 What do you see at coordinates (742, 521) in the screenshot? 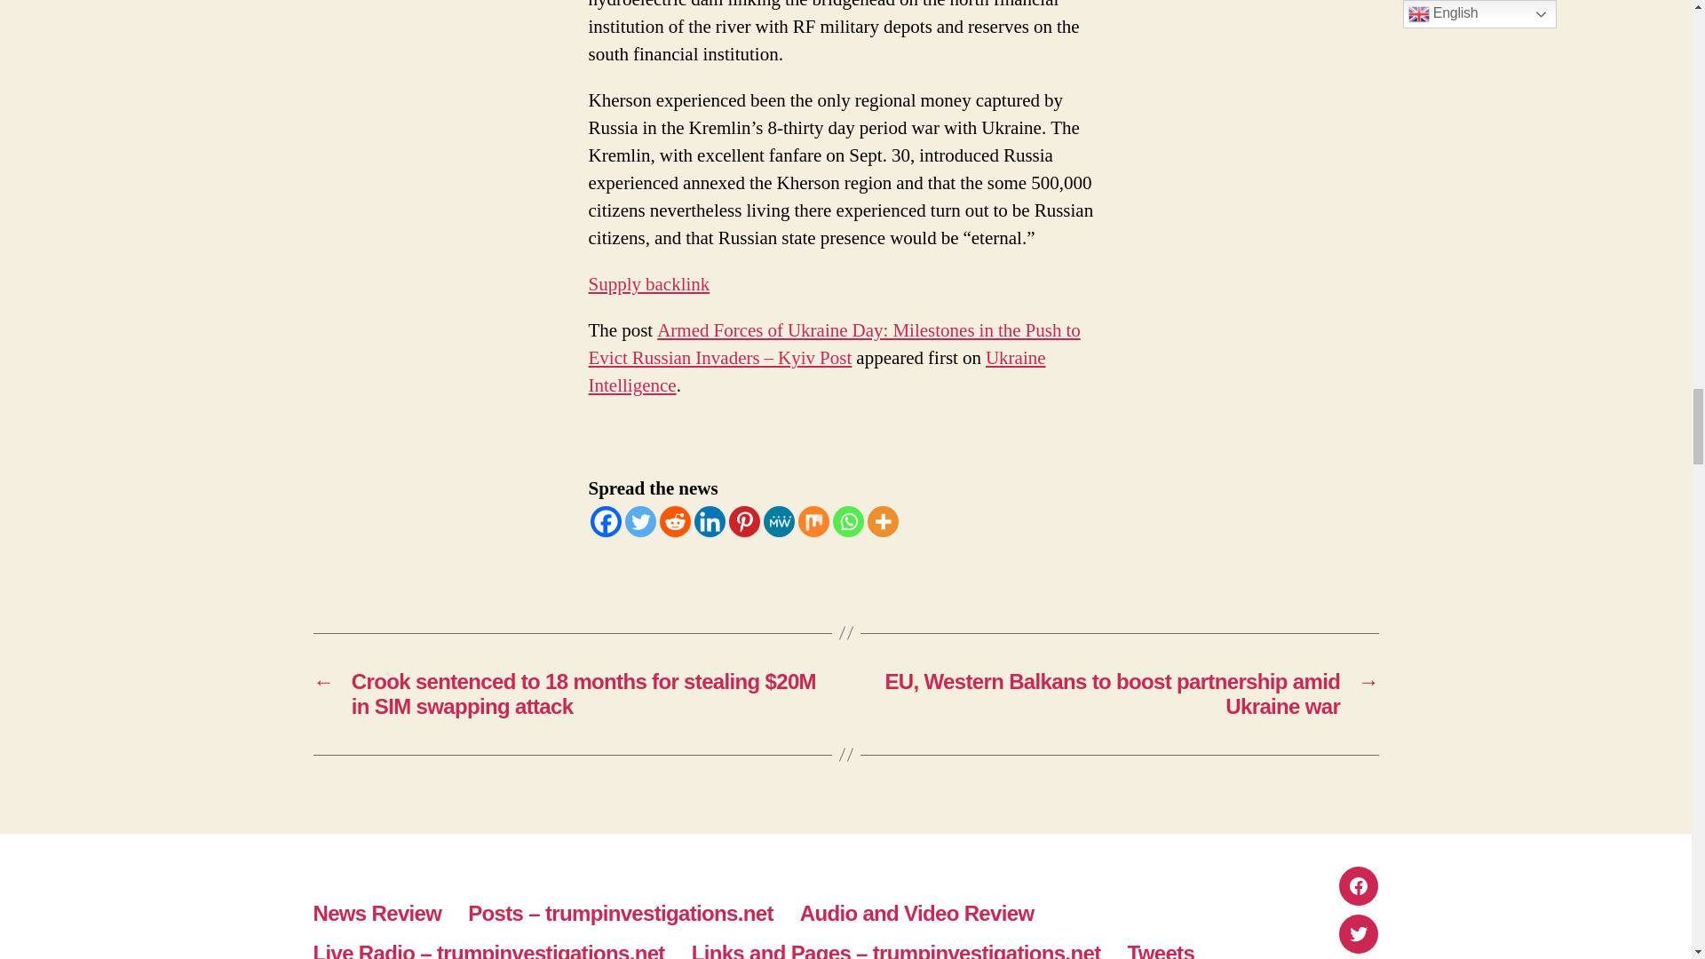
I see `Pinterest` at bounding box center [742, 521].